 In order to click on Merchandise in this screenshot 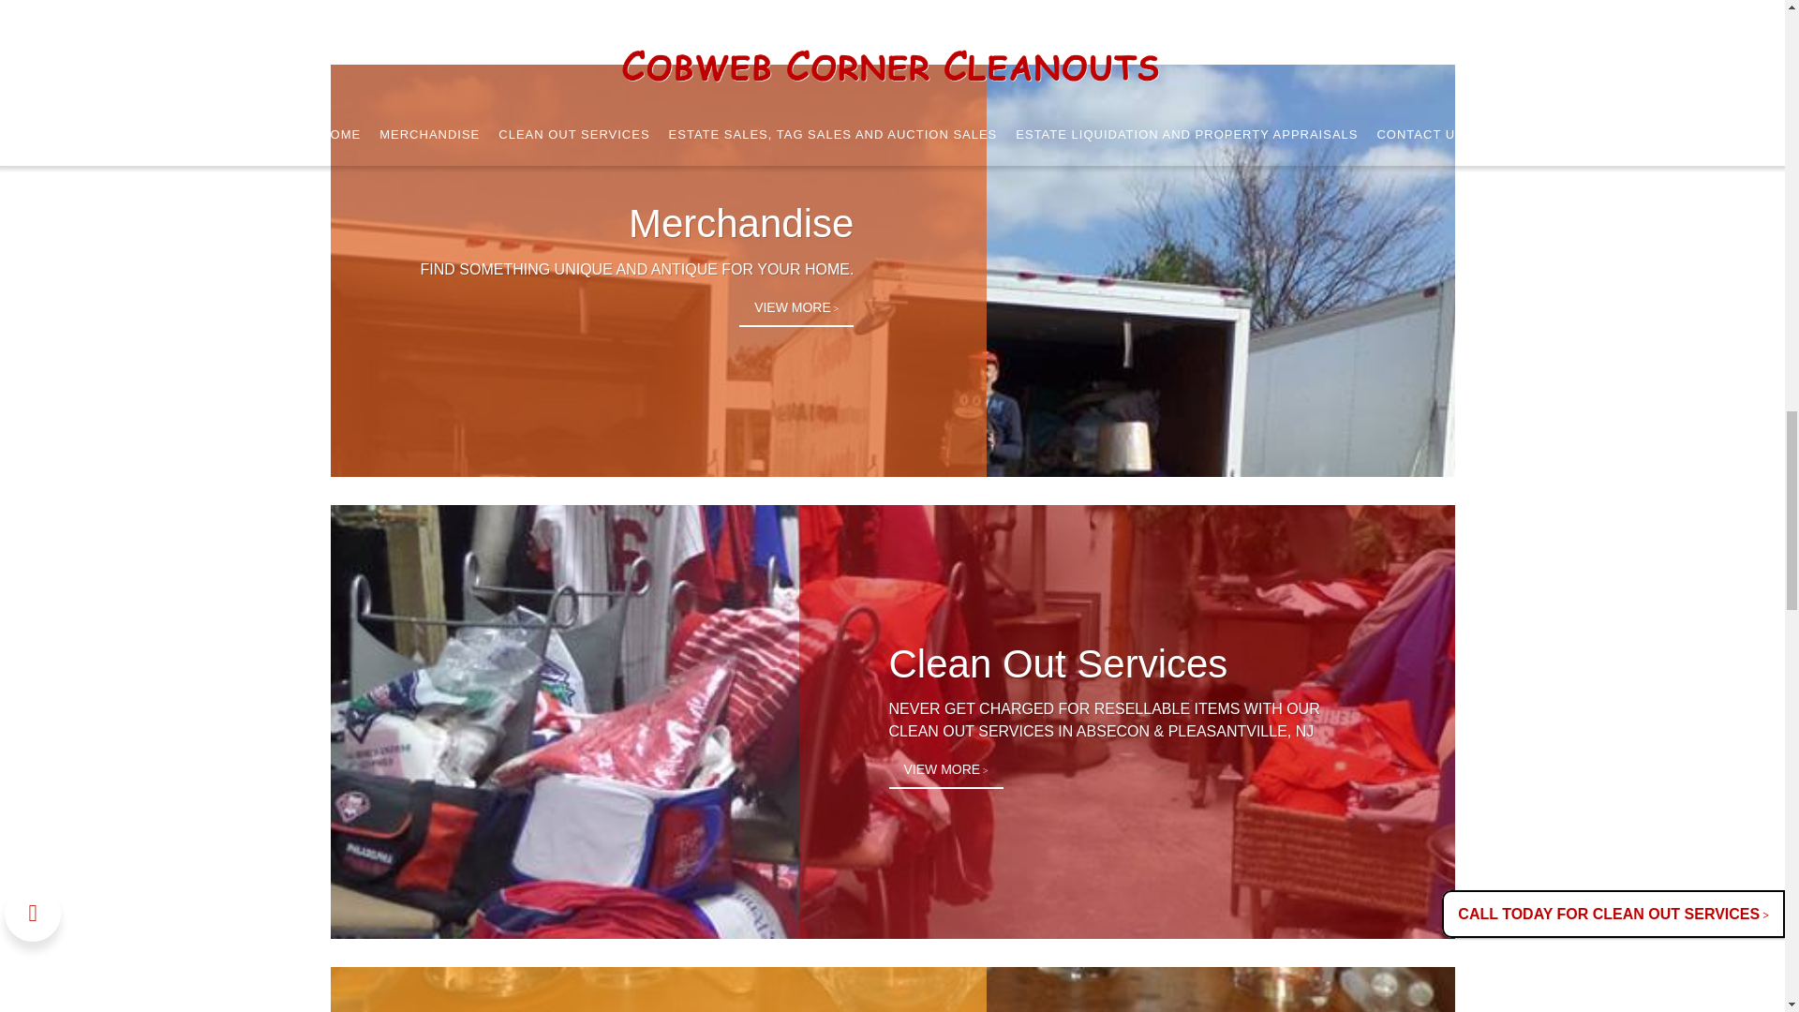, I will do `click(740, 223)`.